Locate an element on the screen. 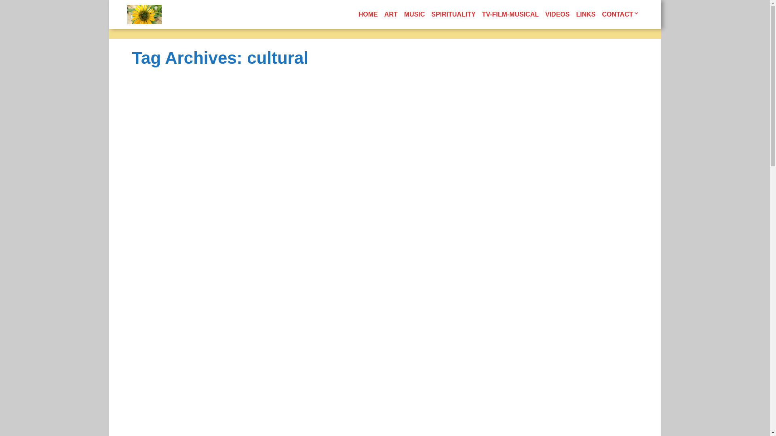 The image size is (776, 436). VIDEOS is located at coordinates (557, 15).